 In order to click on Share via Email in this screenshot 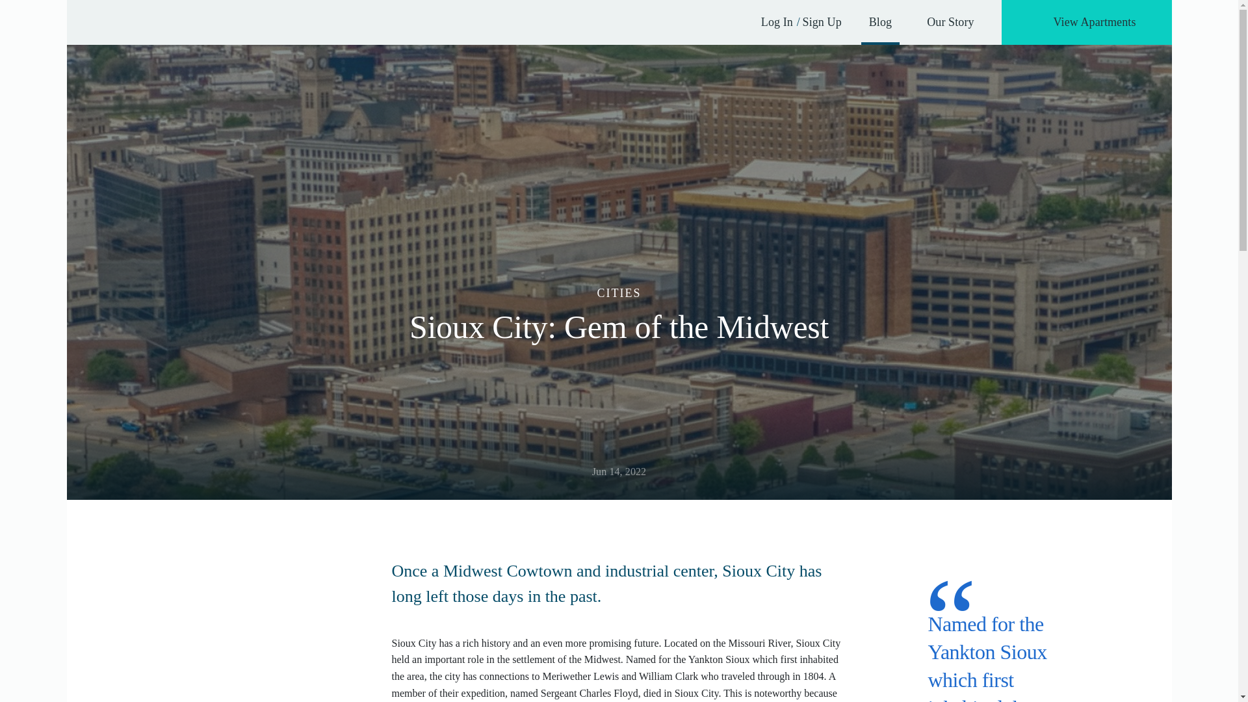, I will do `click(641, 369)`.